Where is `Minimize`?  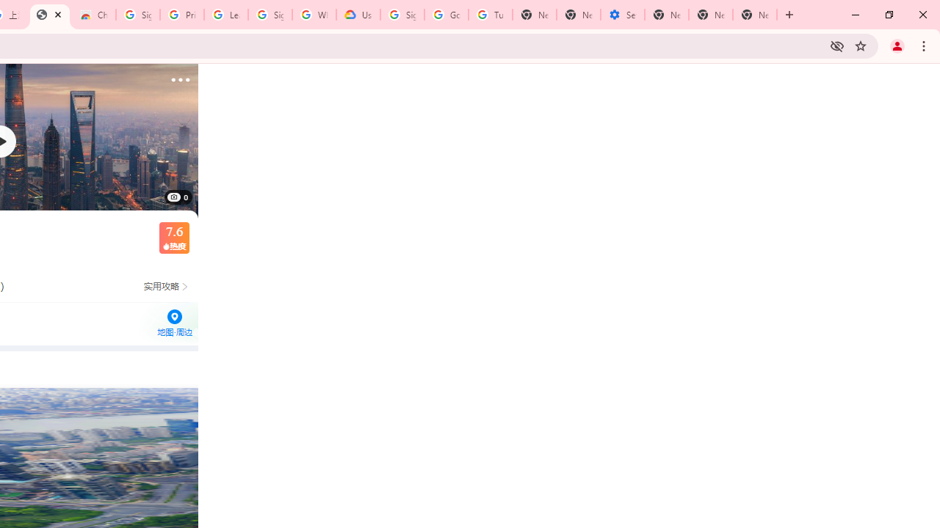 Minimize is located at coordinates (856, 15).